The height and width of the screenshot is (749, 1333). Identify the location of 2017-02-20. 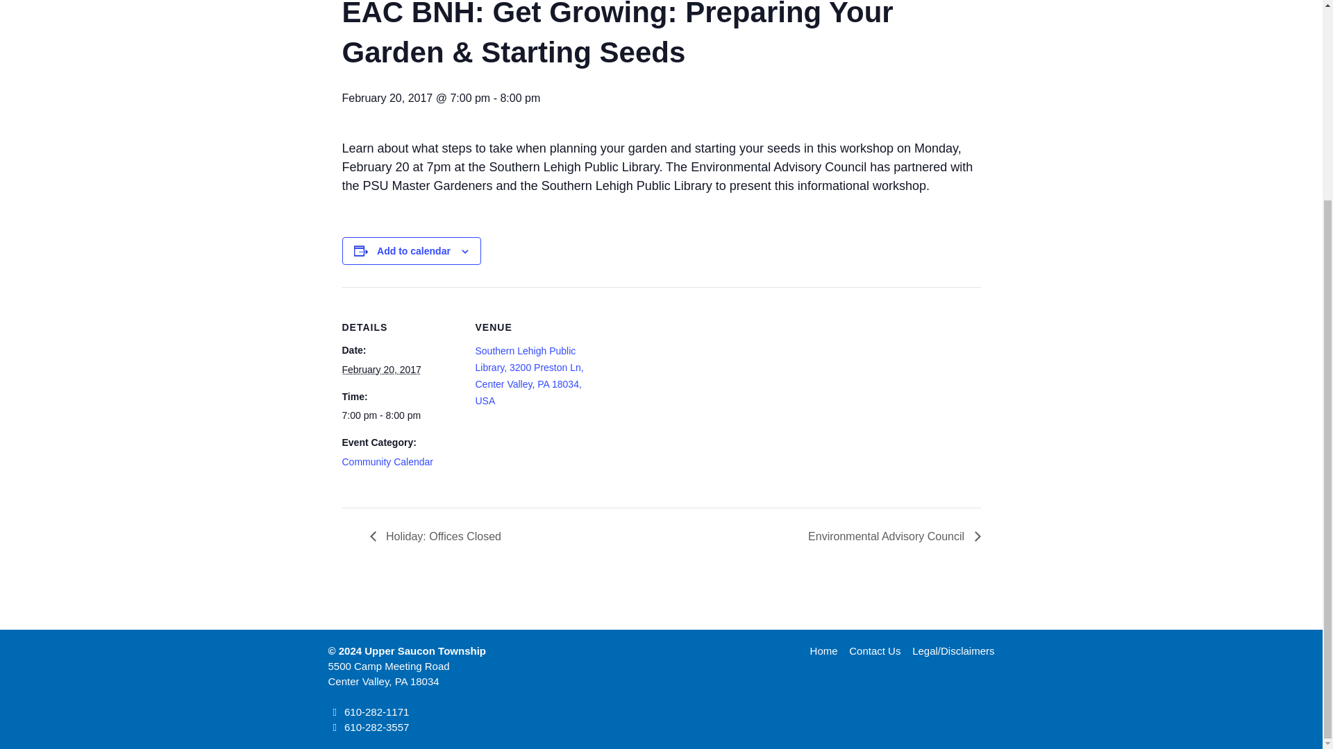
(400, 415).